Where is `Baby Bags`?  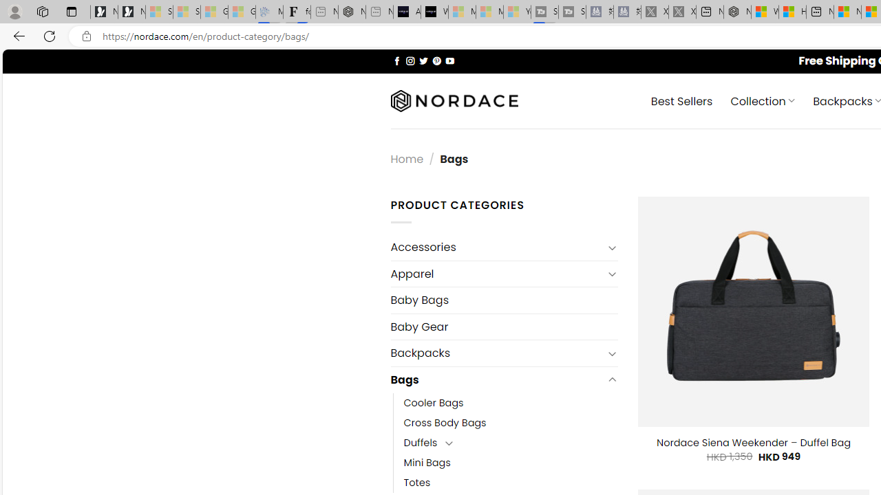
Baby Bags is located at coordinates (504, 300).